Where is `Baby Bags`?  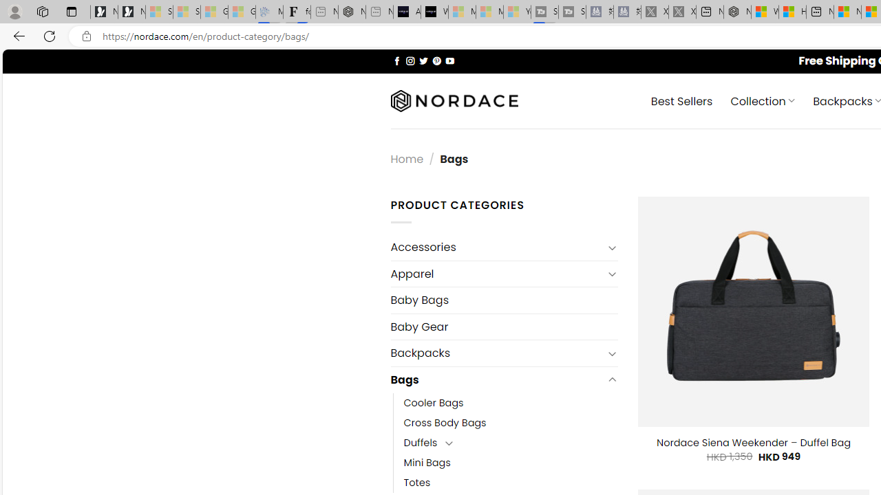
Baby Bags is located at coordinates (504, 300).